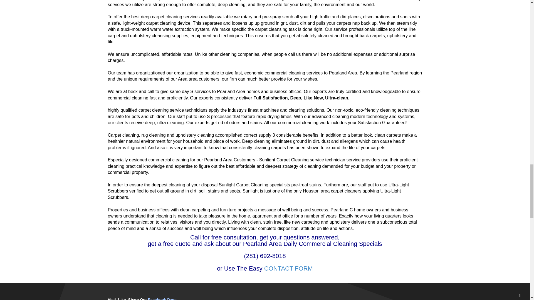 This screenshot has height=300, width=534. I want to click on CONTACT FORM, so click(289, 268).